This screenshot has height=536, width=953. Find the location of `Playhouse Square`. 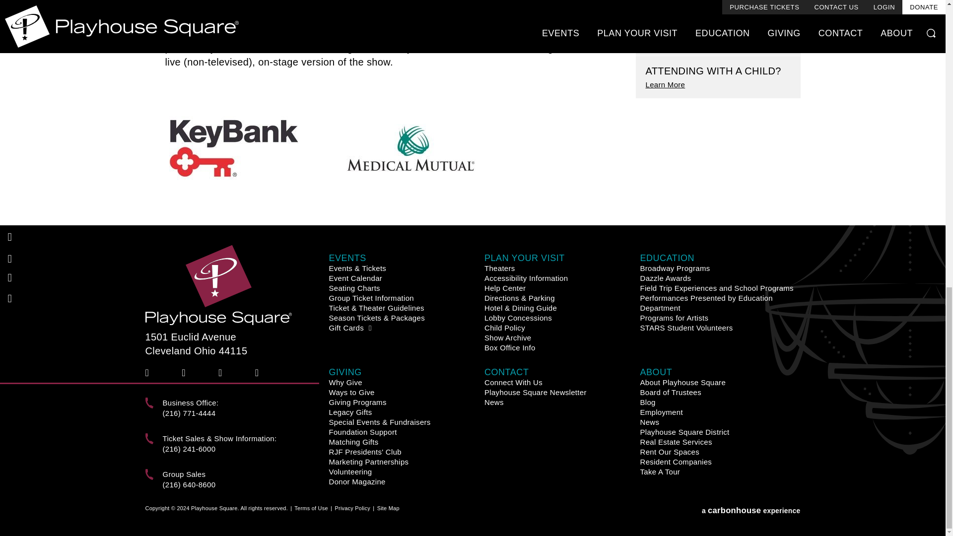

Playhouse Square is located at coordinates (218, 285).